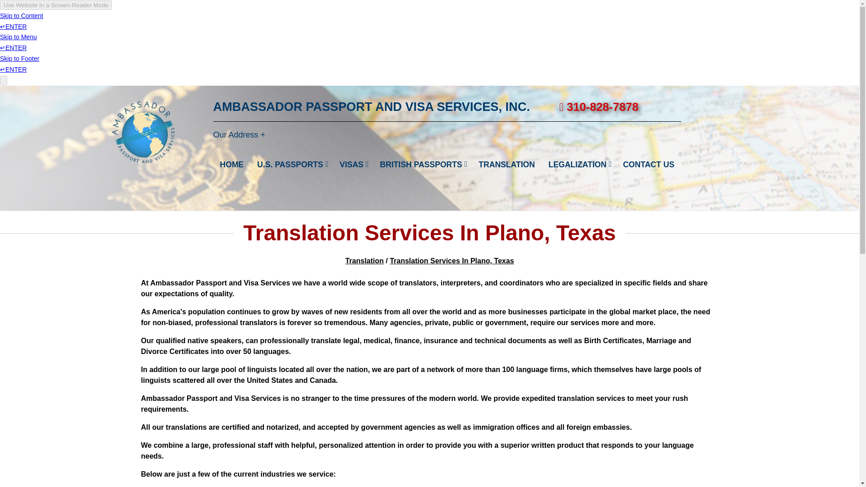 The height and width of the screenshot is (487, 866). I want to click on U.S. PASSPORTS, so click(291, 165).